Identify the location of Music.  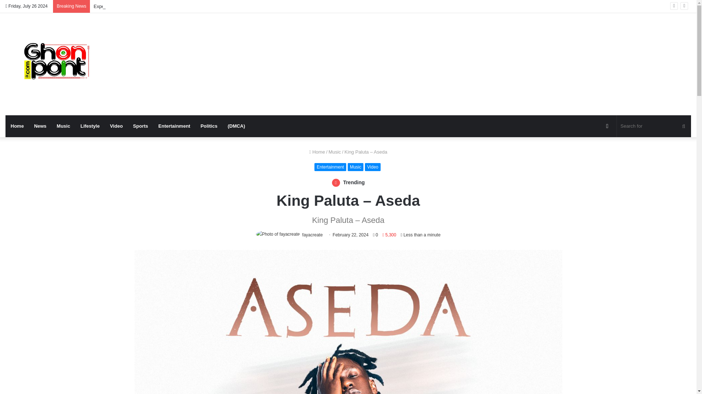
(63, 126).